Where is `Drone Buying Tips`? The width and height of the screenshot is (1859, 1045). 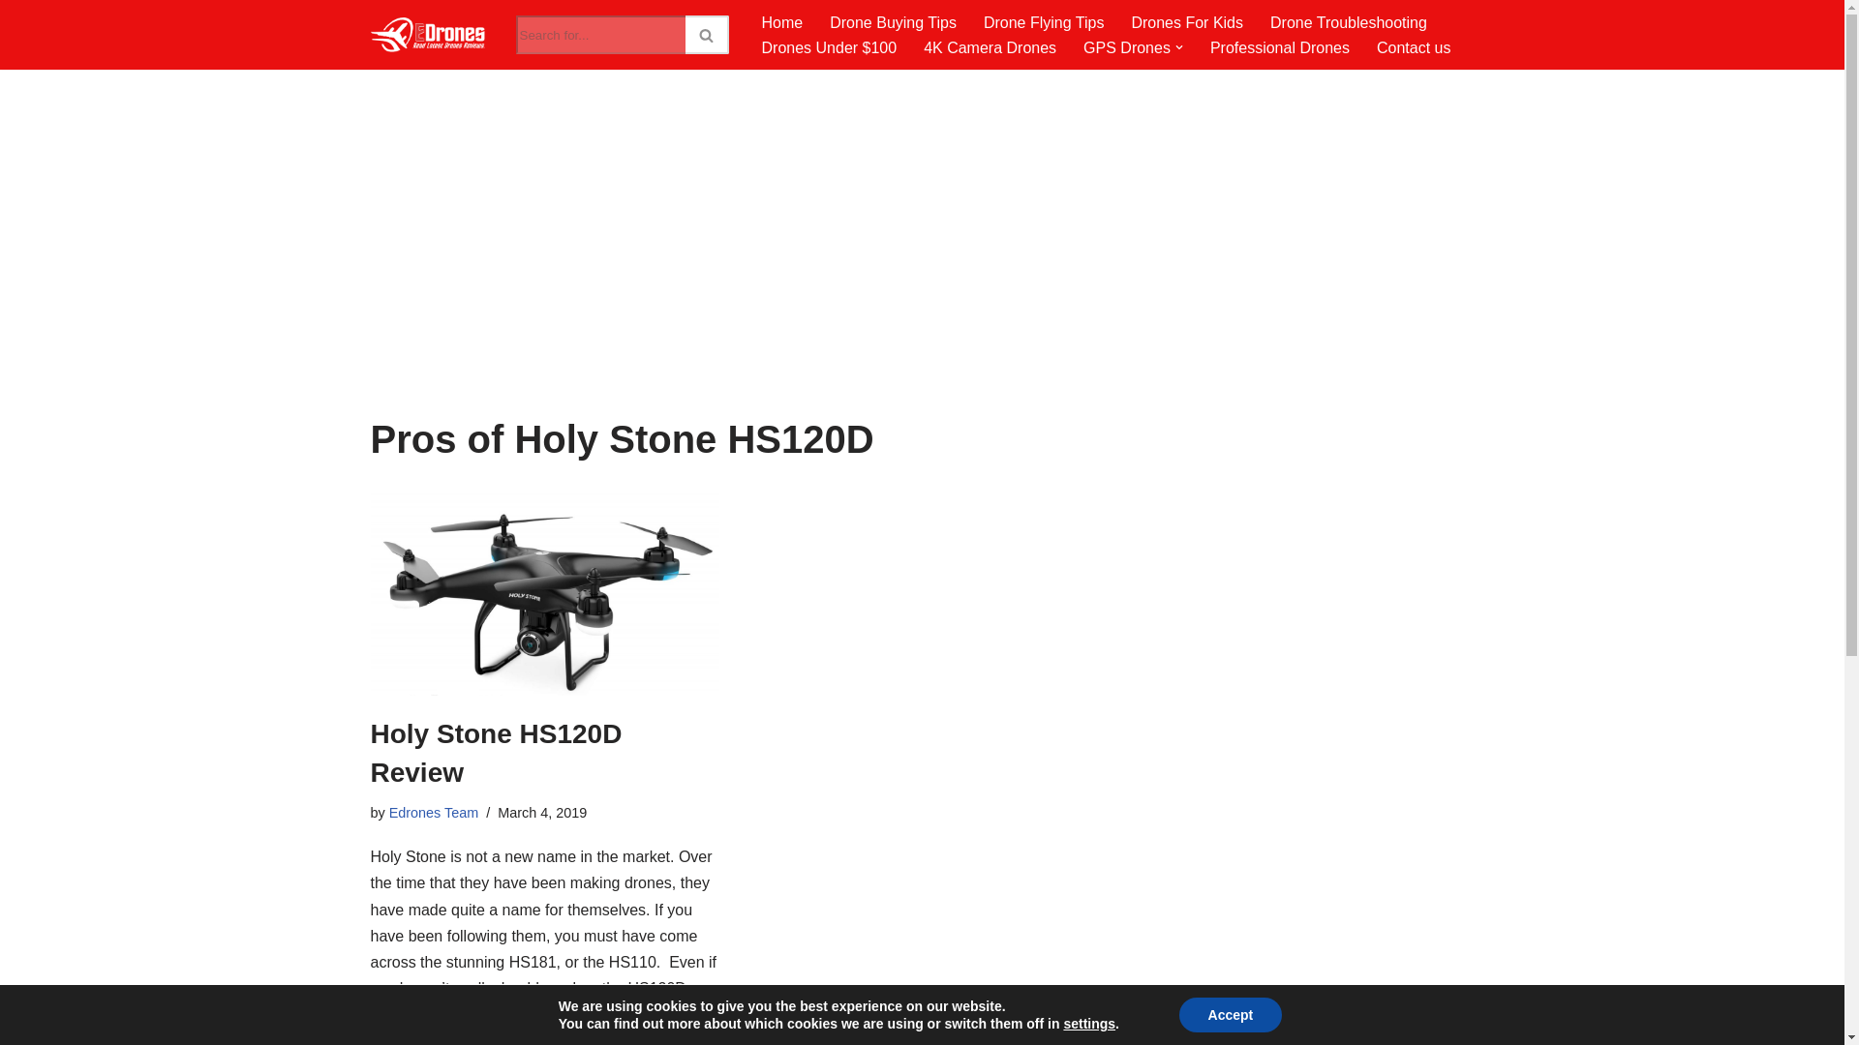 Drone Buying Tips is located at coordinates (893, 21).